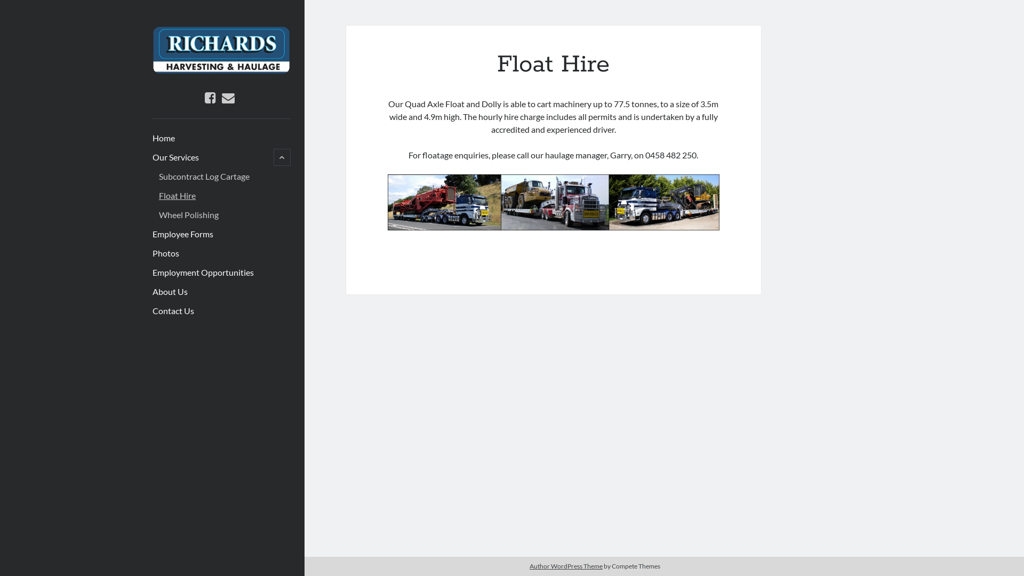 The width and height of the screenshot is (1024, 576). What do you see at coordinates (282, 157) in the screenshot?
I see `open child menu` at bounding box center [282, 157].